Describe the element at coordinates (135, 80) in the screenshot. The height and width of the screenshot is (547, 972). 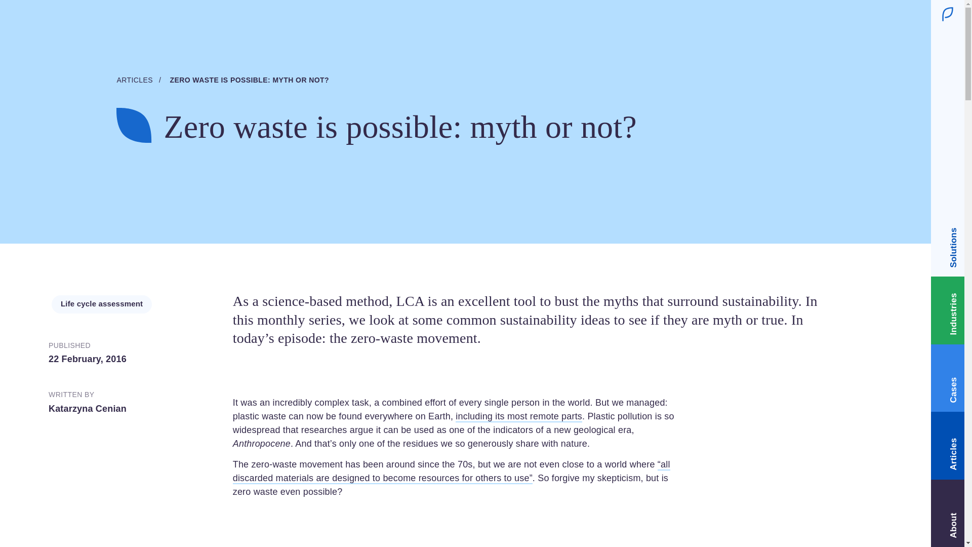
I see `ARTICLES` at that location.